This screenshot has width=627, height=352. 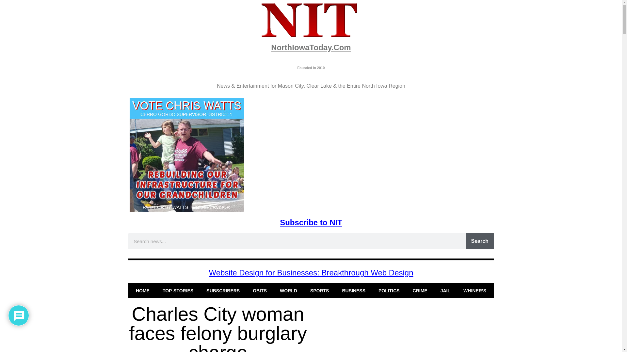 I want to click on WORLD, so click(x=288, y=291).